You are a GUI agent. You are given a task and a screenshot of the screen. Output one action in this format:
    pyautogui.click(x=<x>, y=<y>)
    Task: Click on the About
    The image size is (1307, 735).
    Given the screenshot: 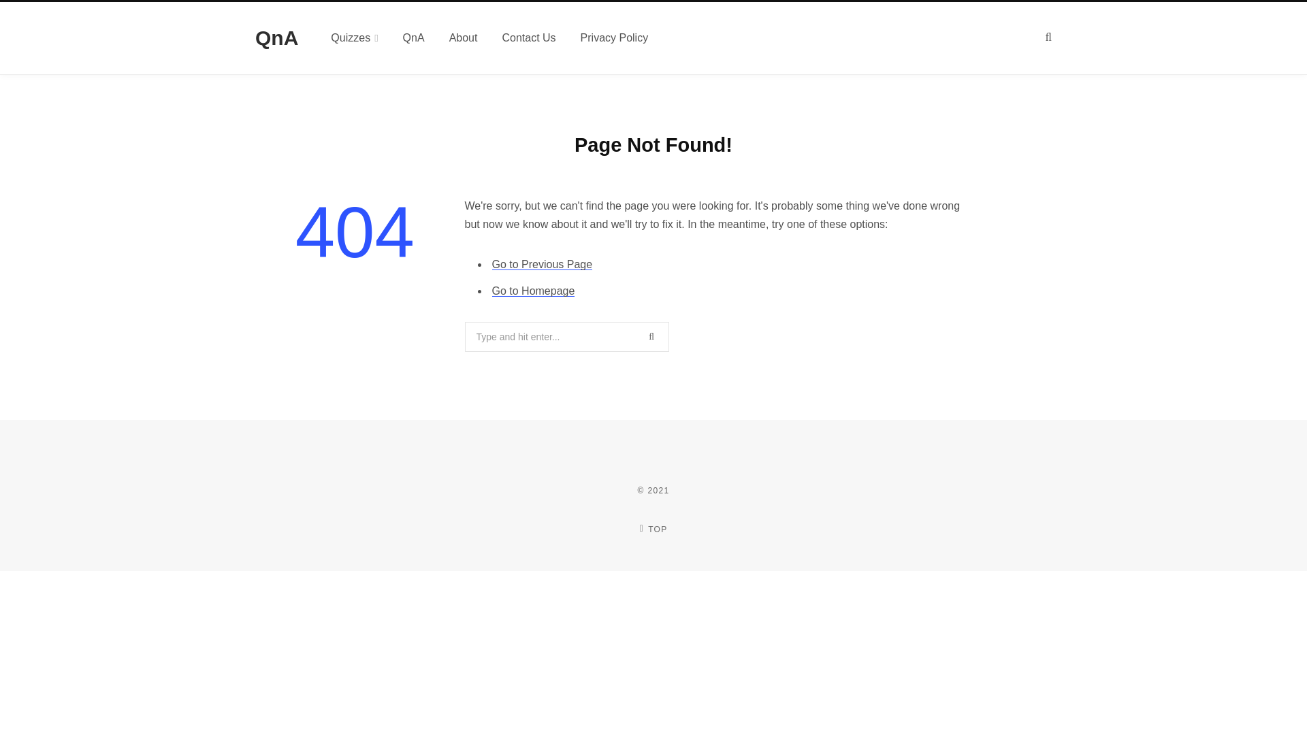 What is the action you would take?
    pyautogui.click(x=463, y=37)
    